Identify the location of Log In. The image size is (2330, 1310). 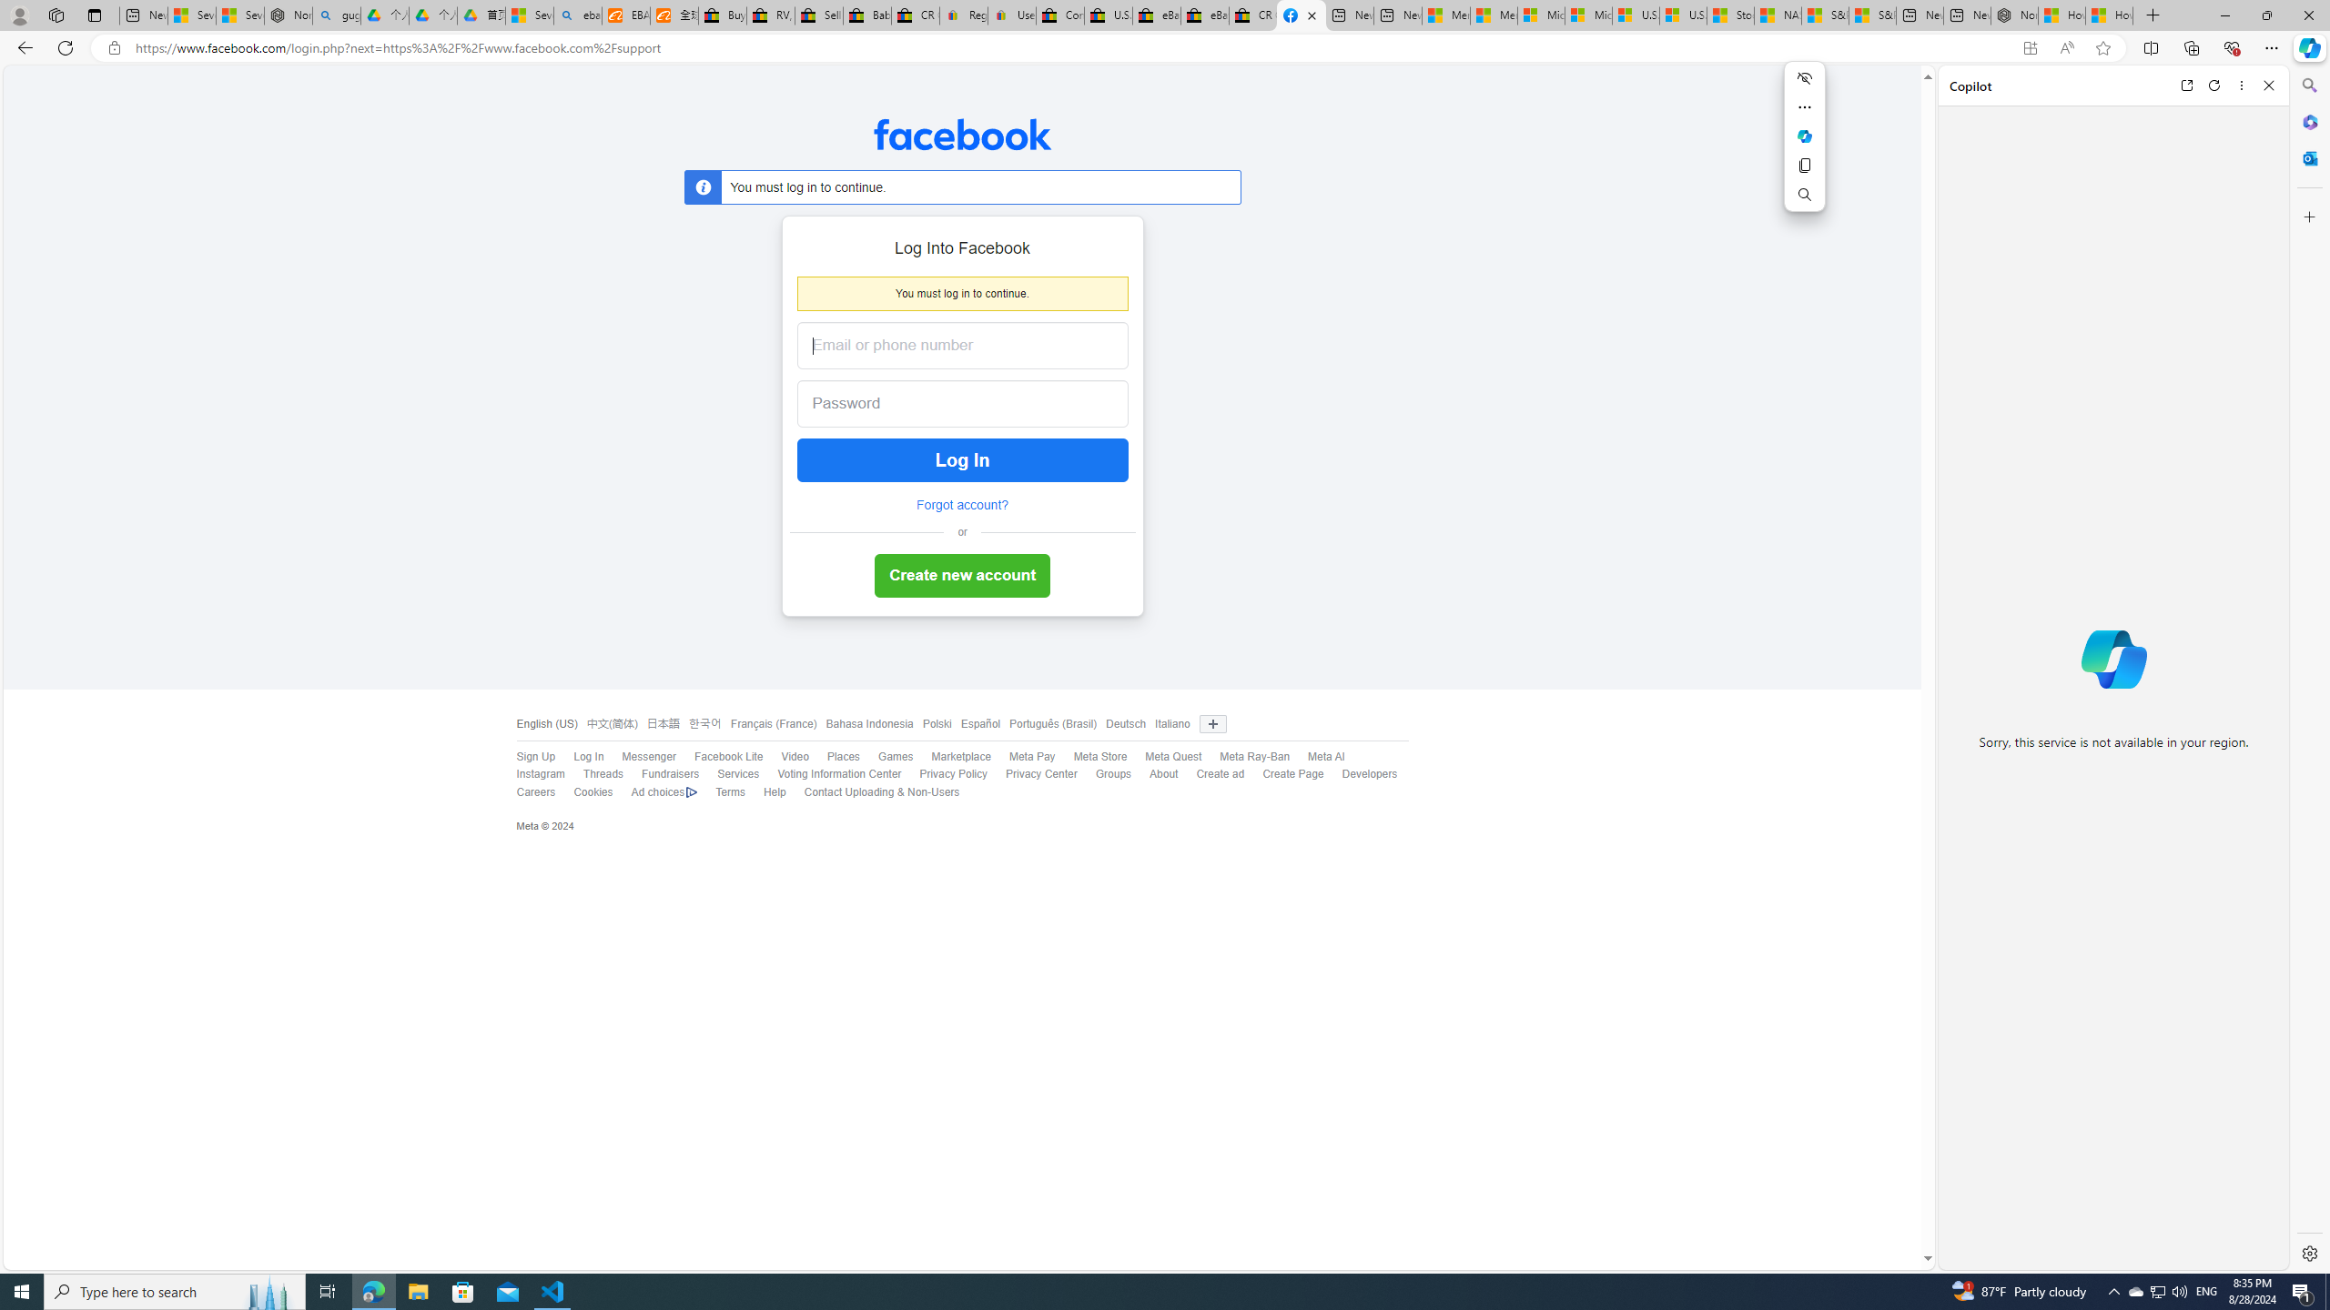
(579, 757).